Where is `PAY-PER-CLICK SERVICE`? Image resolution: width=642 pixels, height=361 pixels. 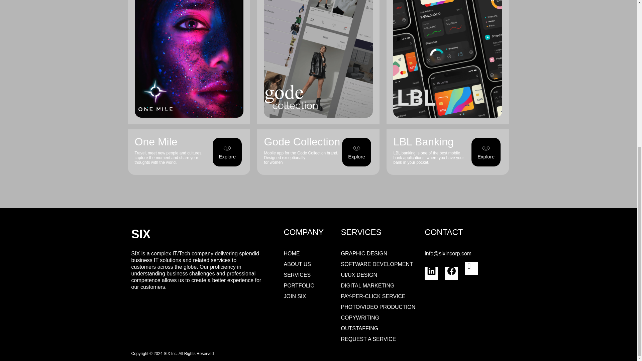 PAY-PER-CLICK SERVICE is located at coordinates (373, 296).